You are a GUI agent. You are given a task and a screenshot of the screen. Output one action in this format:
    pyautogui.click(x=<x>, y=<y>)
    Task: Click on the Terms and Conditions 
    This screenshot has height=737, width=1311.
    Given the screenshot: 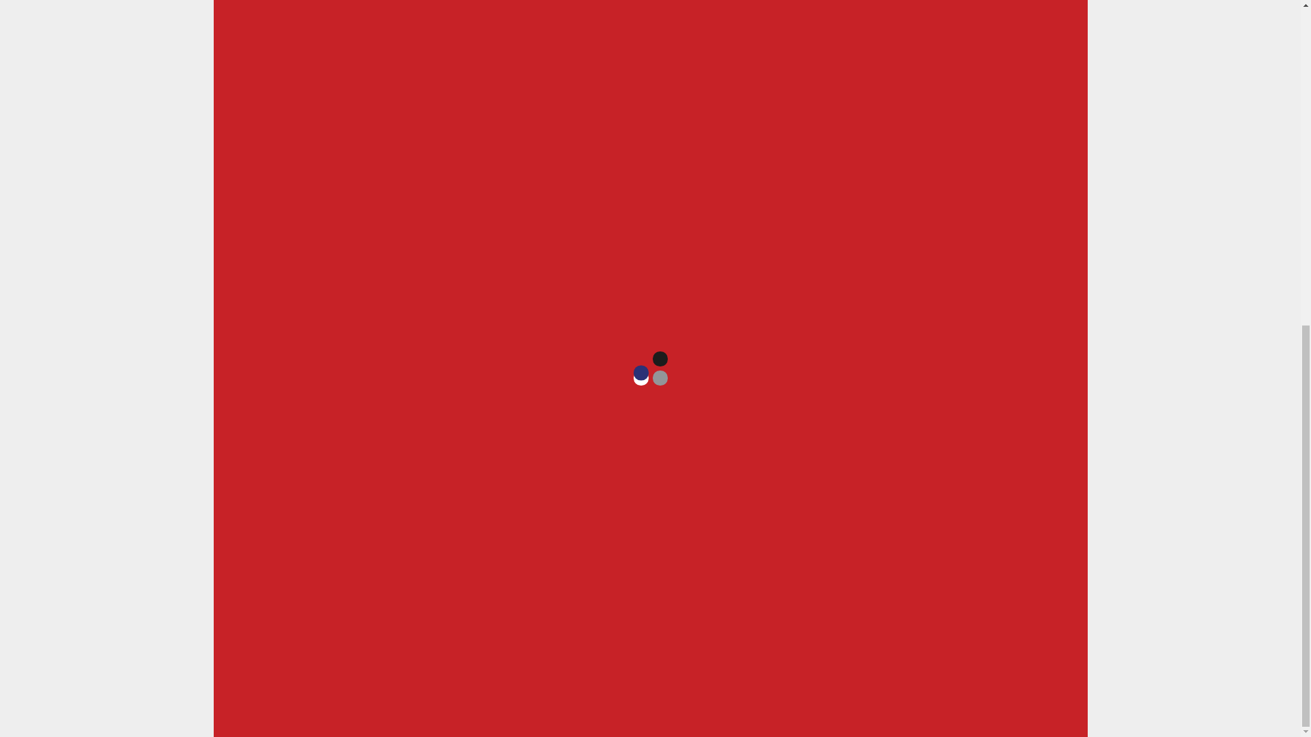 What is the action you would take?
    pyautogui.click(x=696, y=652)
    